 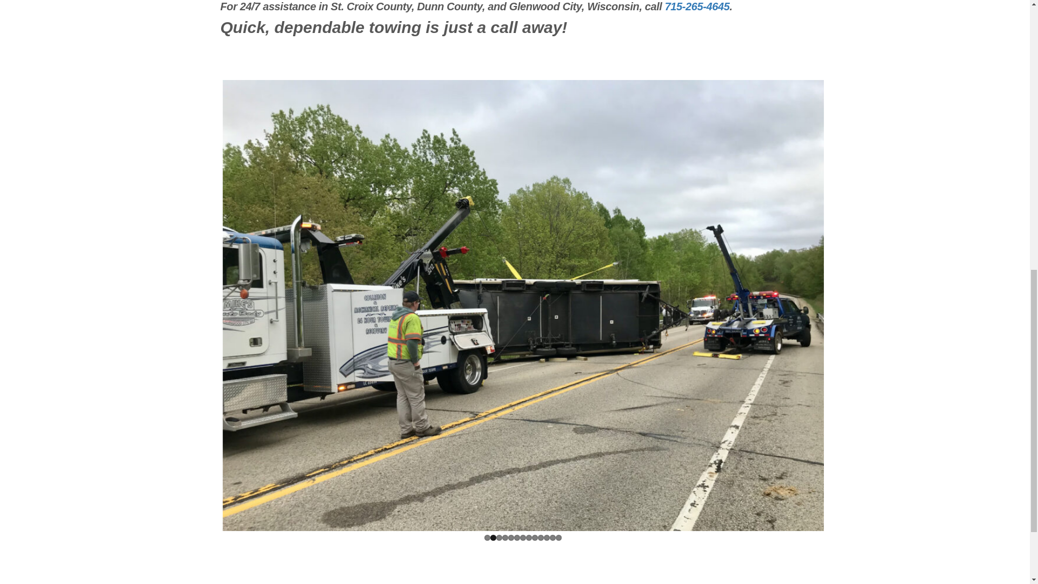 I want to click on 1, so click(x=487, y=537).